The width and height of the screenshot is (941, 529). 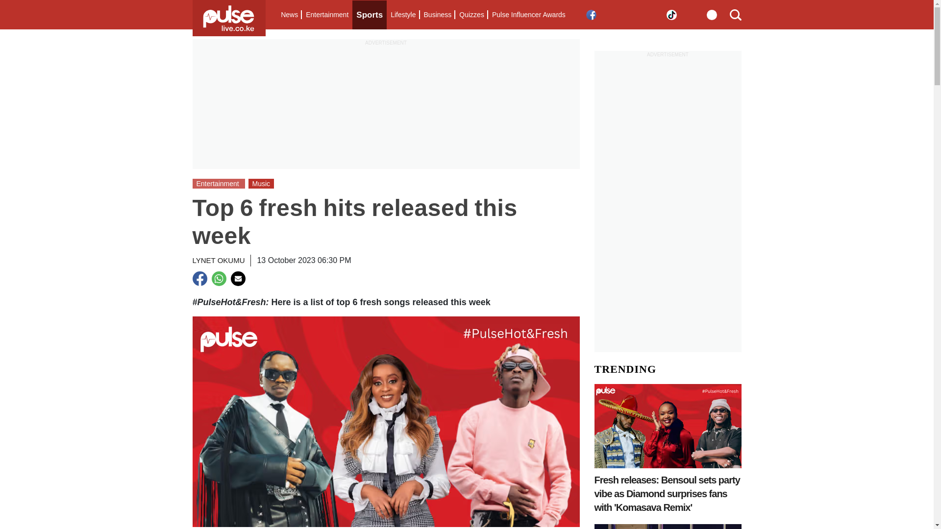 What do you see at coordinates (327, 15) in the screenshot?
I see `Entertainment` at bounding box center [327, 15].